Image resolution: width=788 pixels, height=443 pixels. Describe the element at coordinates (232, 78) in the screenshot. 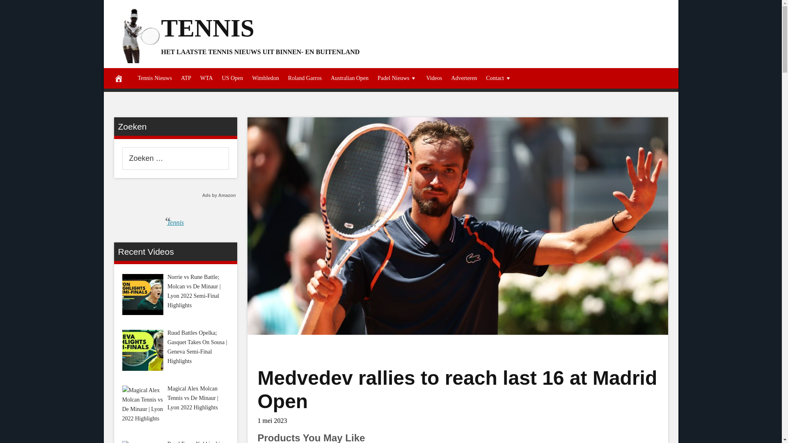

I see `US Open` at that location.